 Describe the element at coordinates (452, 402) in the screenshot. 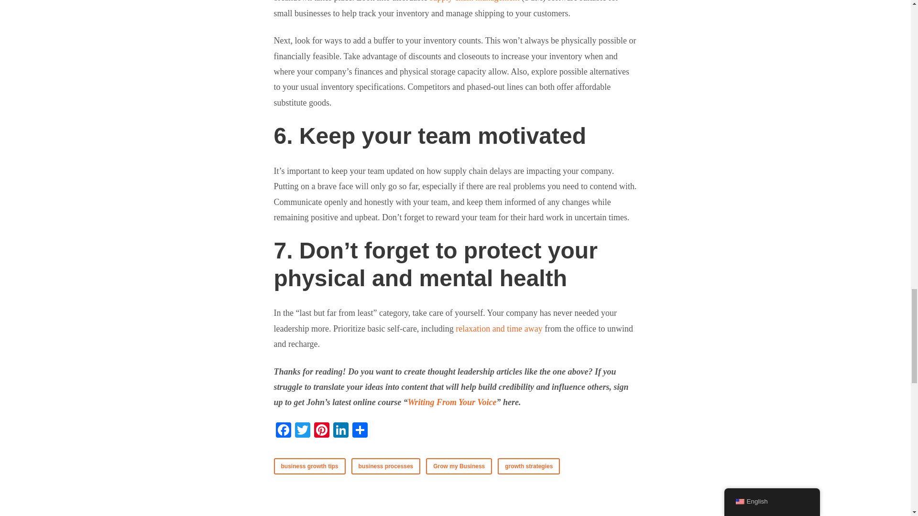

I see `Writing From Your Voice` at that location.